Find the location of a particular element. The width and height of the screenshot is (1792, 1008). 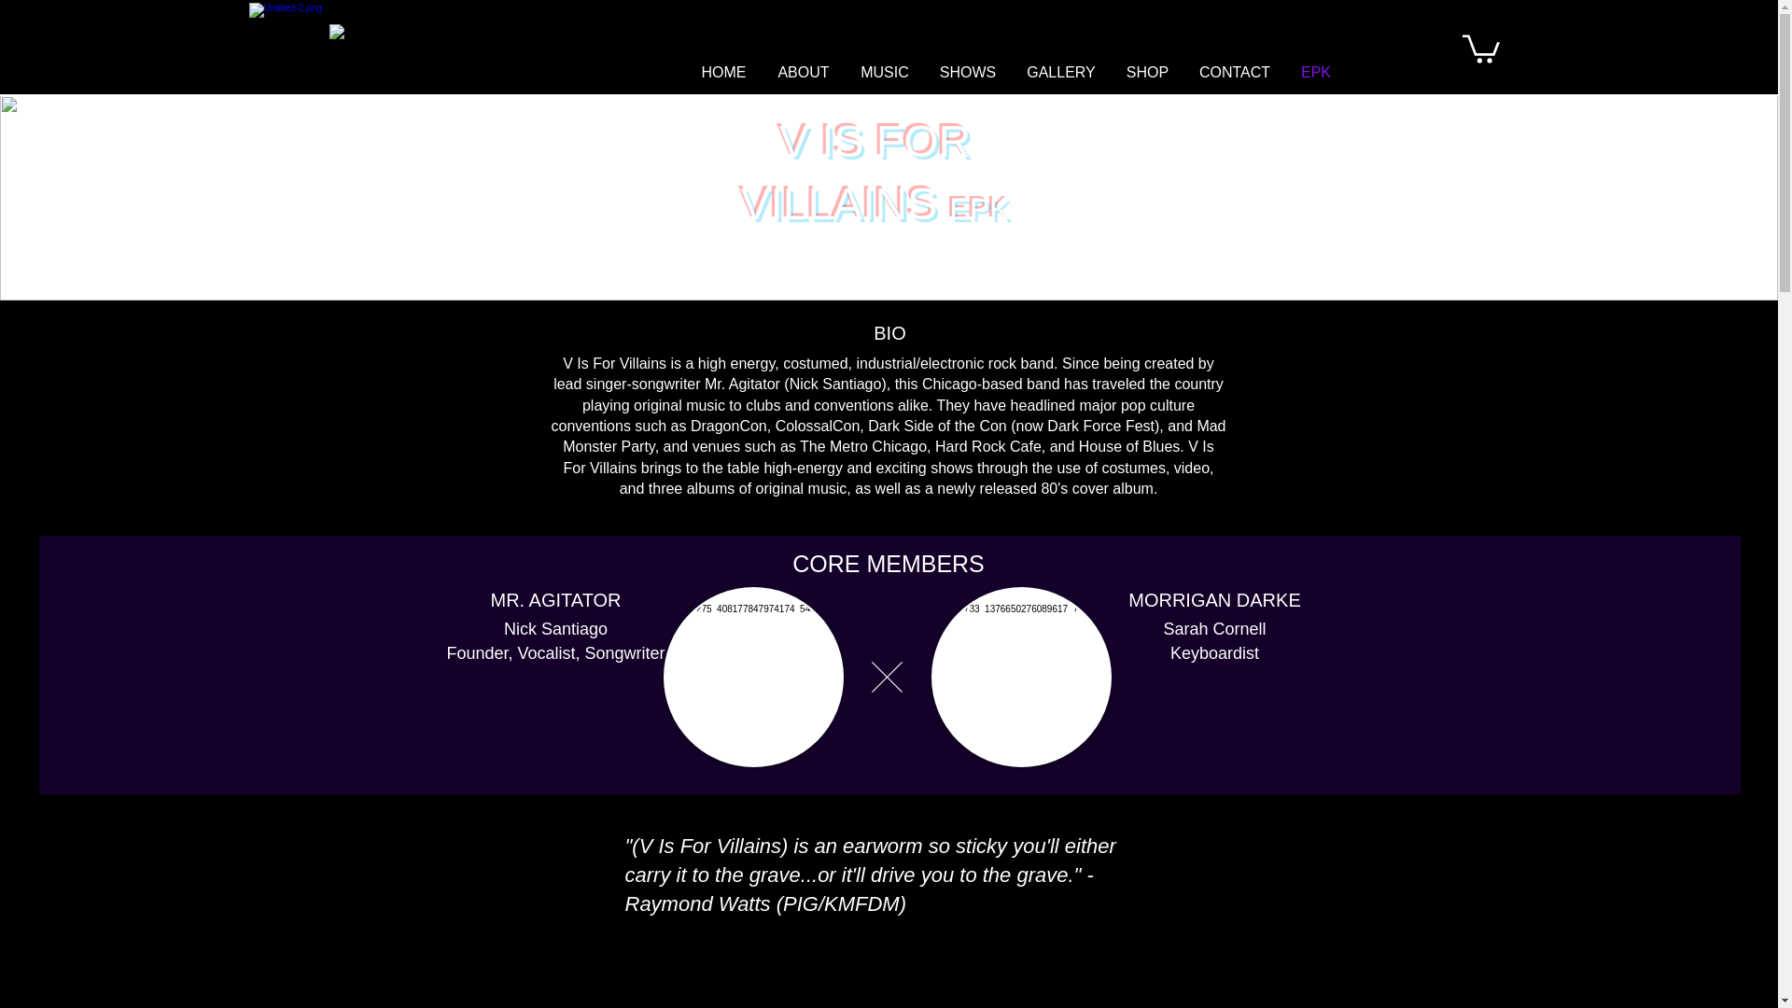

HOME is located at coordinates (722, 72).